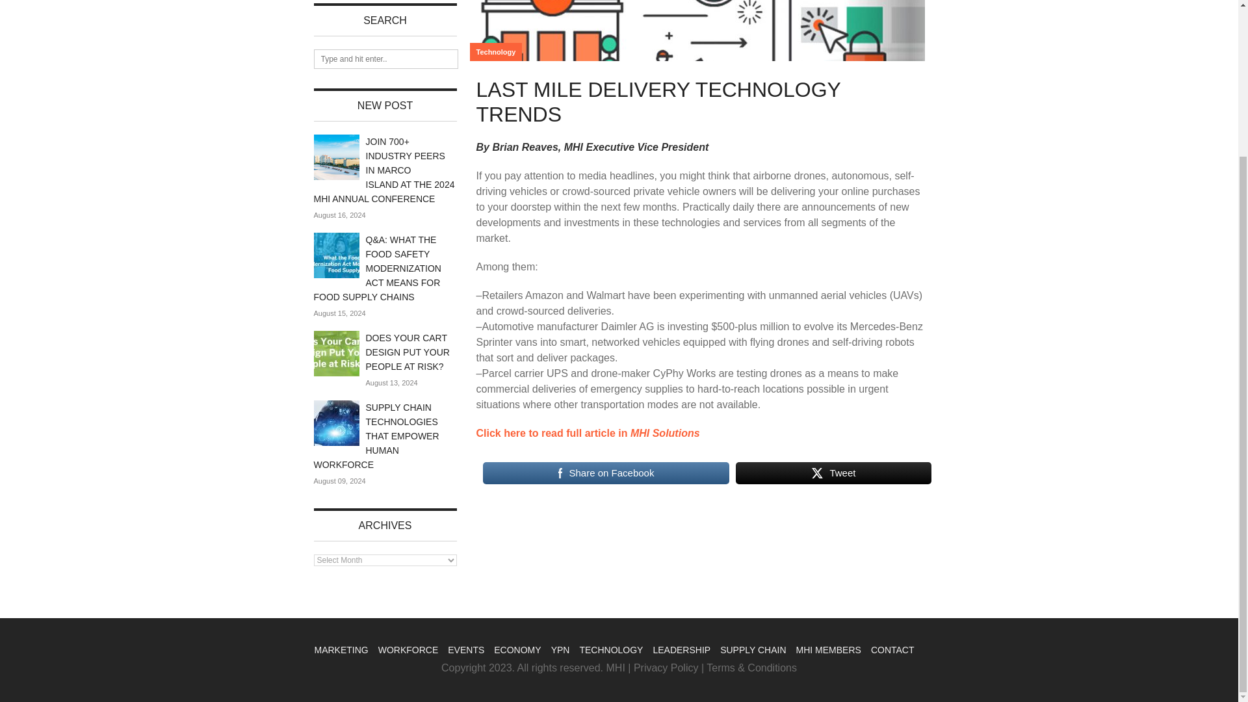  What do you see at coordinates (587, 433) in the screenshot?
I see `Click here to read full article in MHI Solutions` at bounding box center [587, 433].